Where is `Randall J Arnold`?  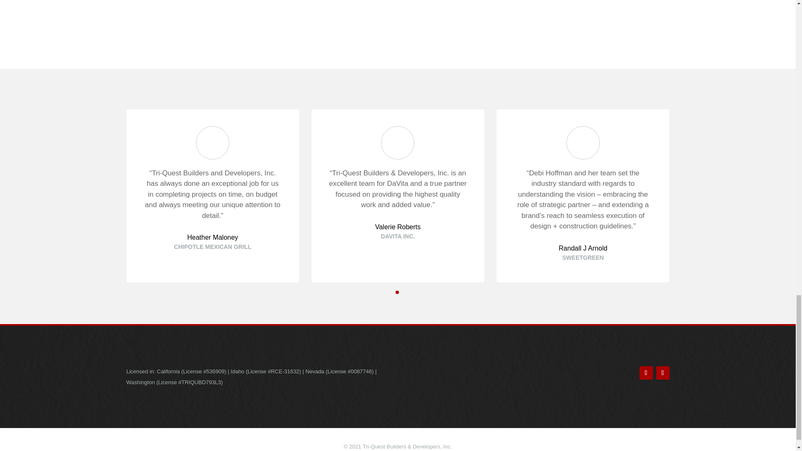 Randall J Arnold is located at coordinates (583, 248).